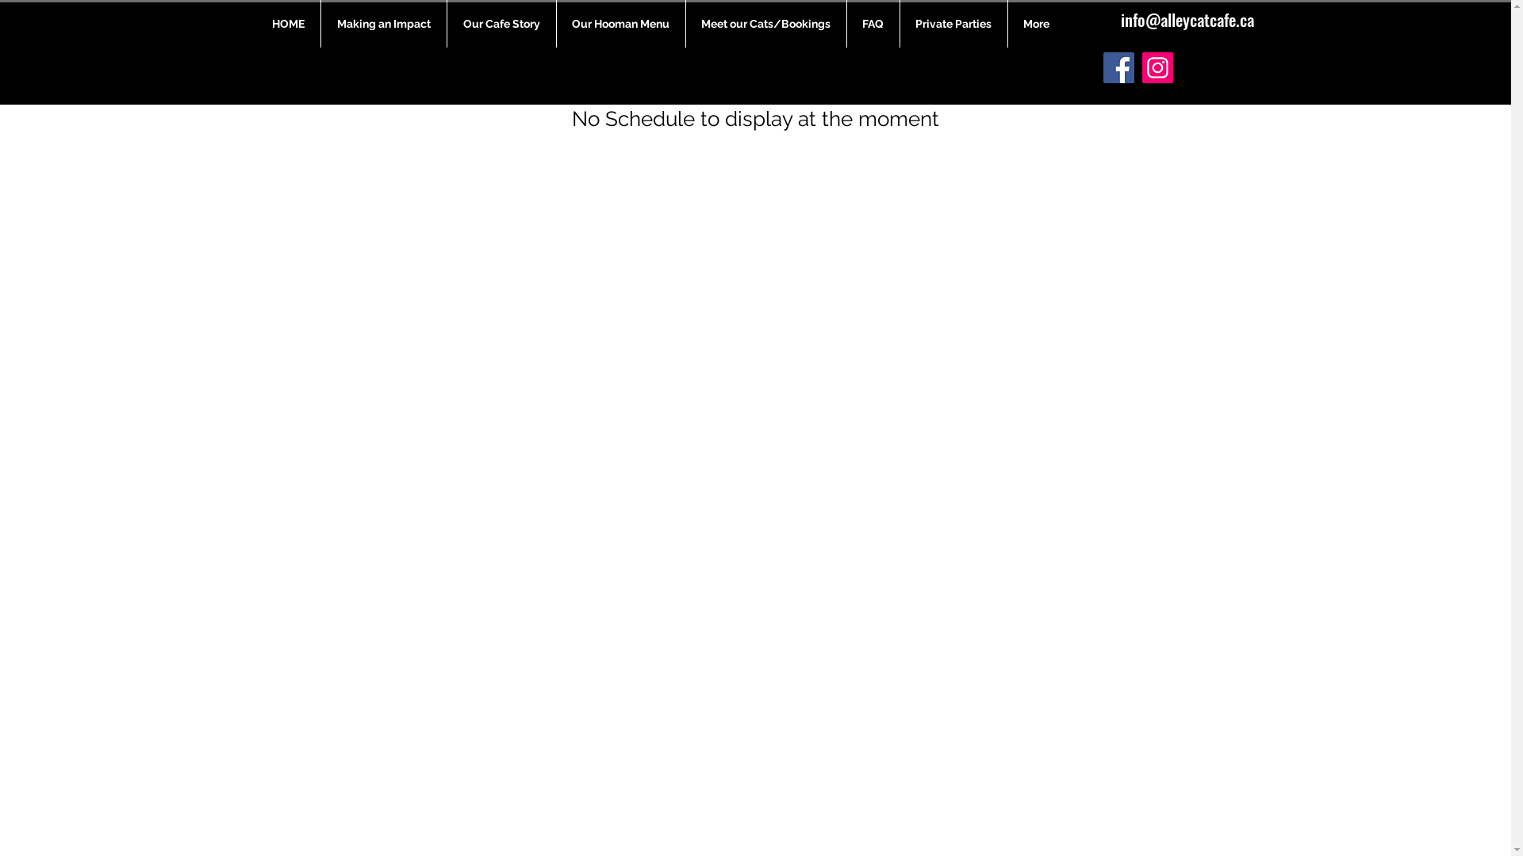 Image resolution: width=1523 pixels, height=856 pixels. What do you see at coordinates (501, 24) in the screenshot?
I see `Our Cafe Story` at bounding box center [501, 24].